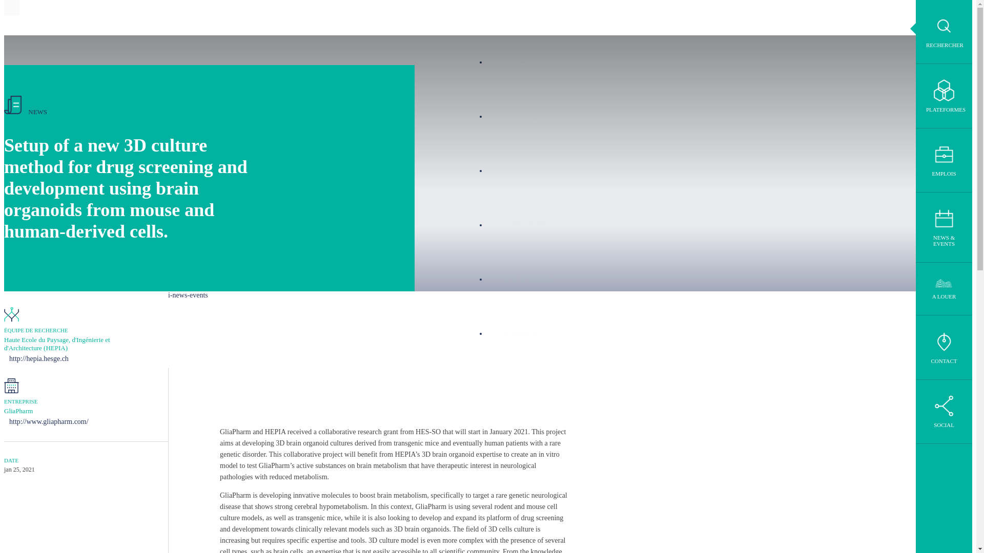 This screenshot has width=984, height=553. What do you see at coordinates (18, 411) in the screenshot?
I see `GliaPharm` at bounding box center [18, 411].